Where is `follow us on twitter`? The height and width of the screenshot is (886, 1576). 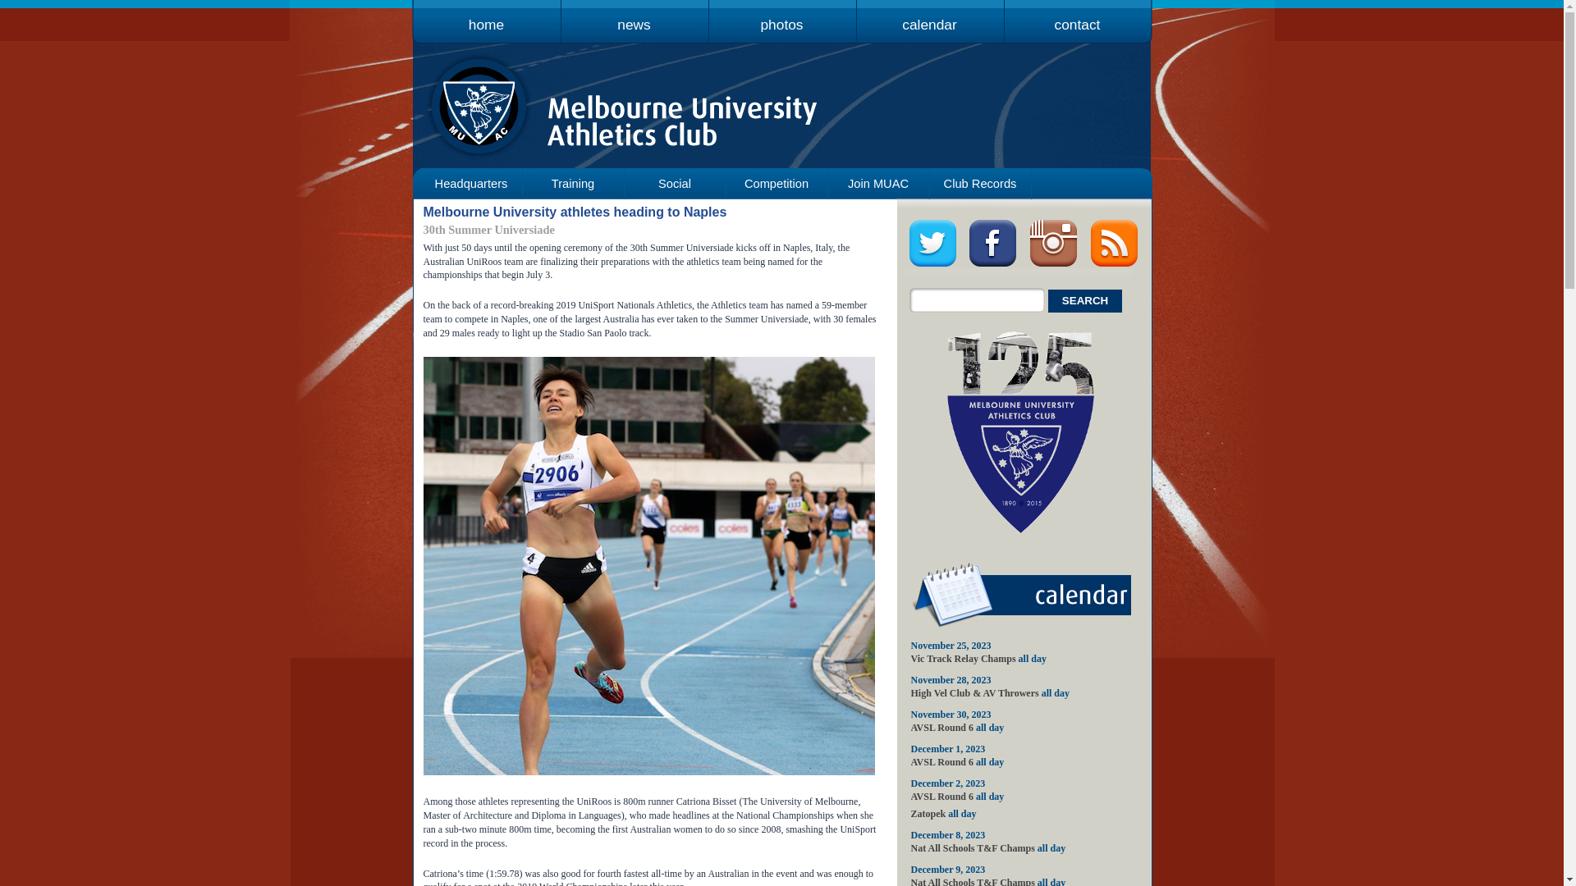 follow us on twitter is located at coordinates (932, 264).